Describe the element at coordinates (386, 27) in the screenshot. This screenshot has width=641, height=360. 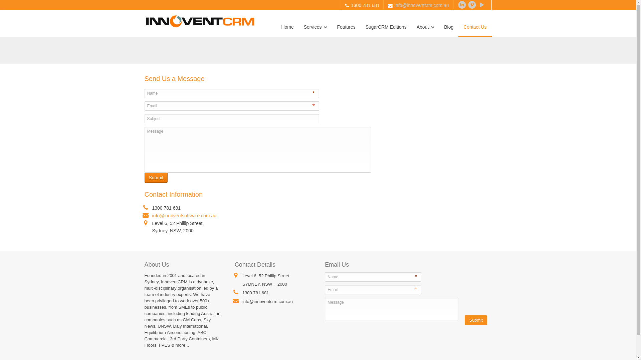
I see `SugarCRM Editions` at that location.